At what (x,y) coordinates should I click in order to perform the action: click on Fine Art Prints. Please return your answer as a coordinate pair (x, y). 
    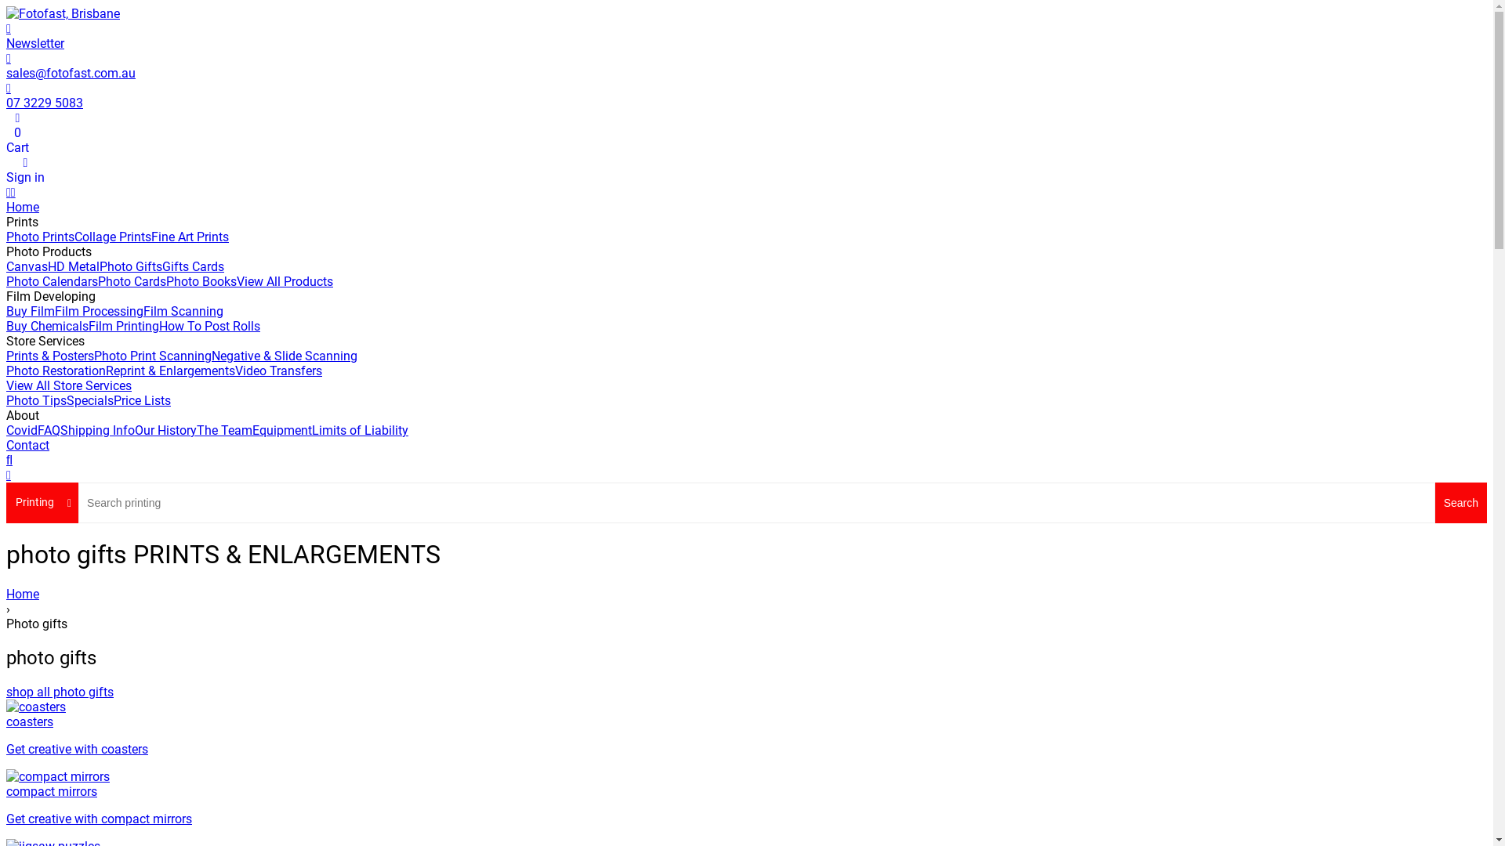
    Looking at the image, I should click on (190, 237).